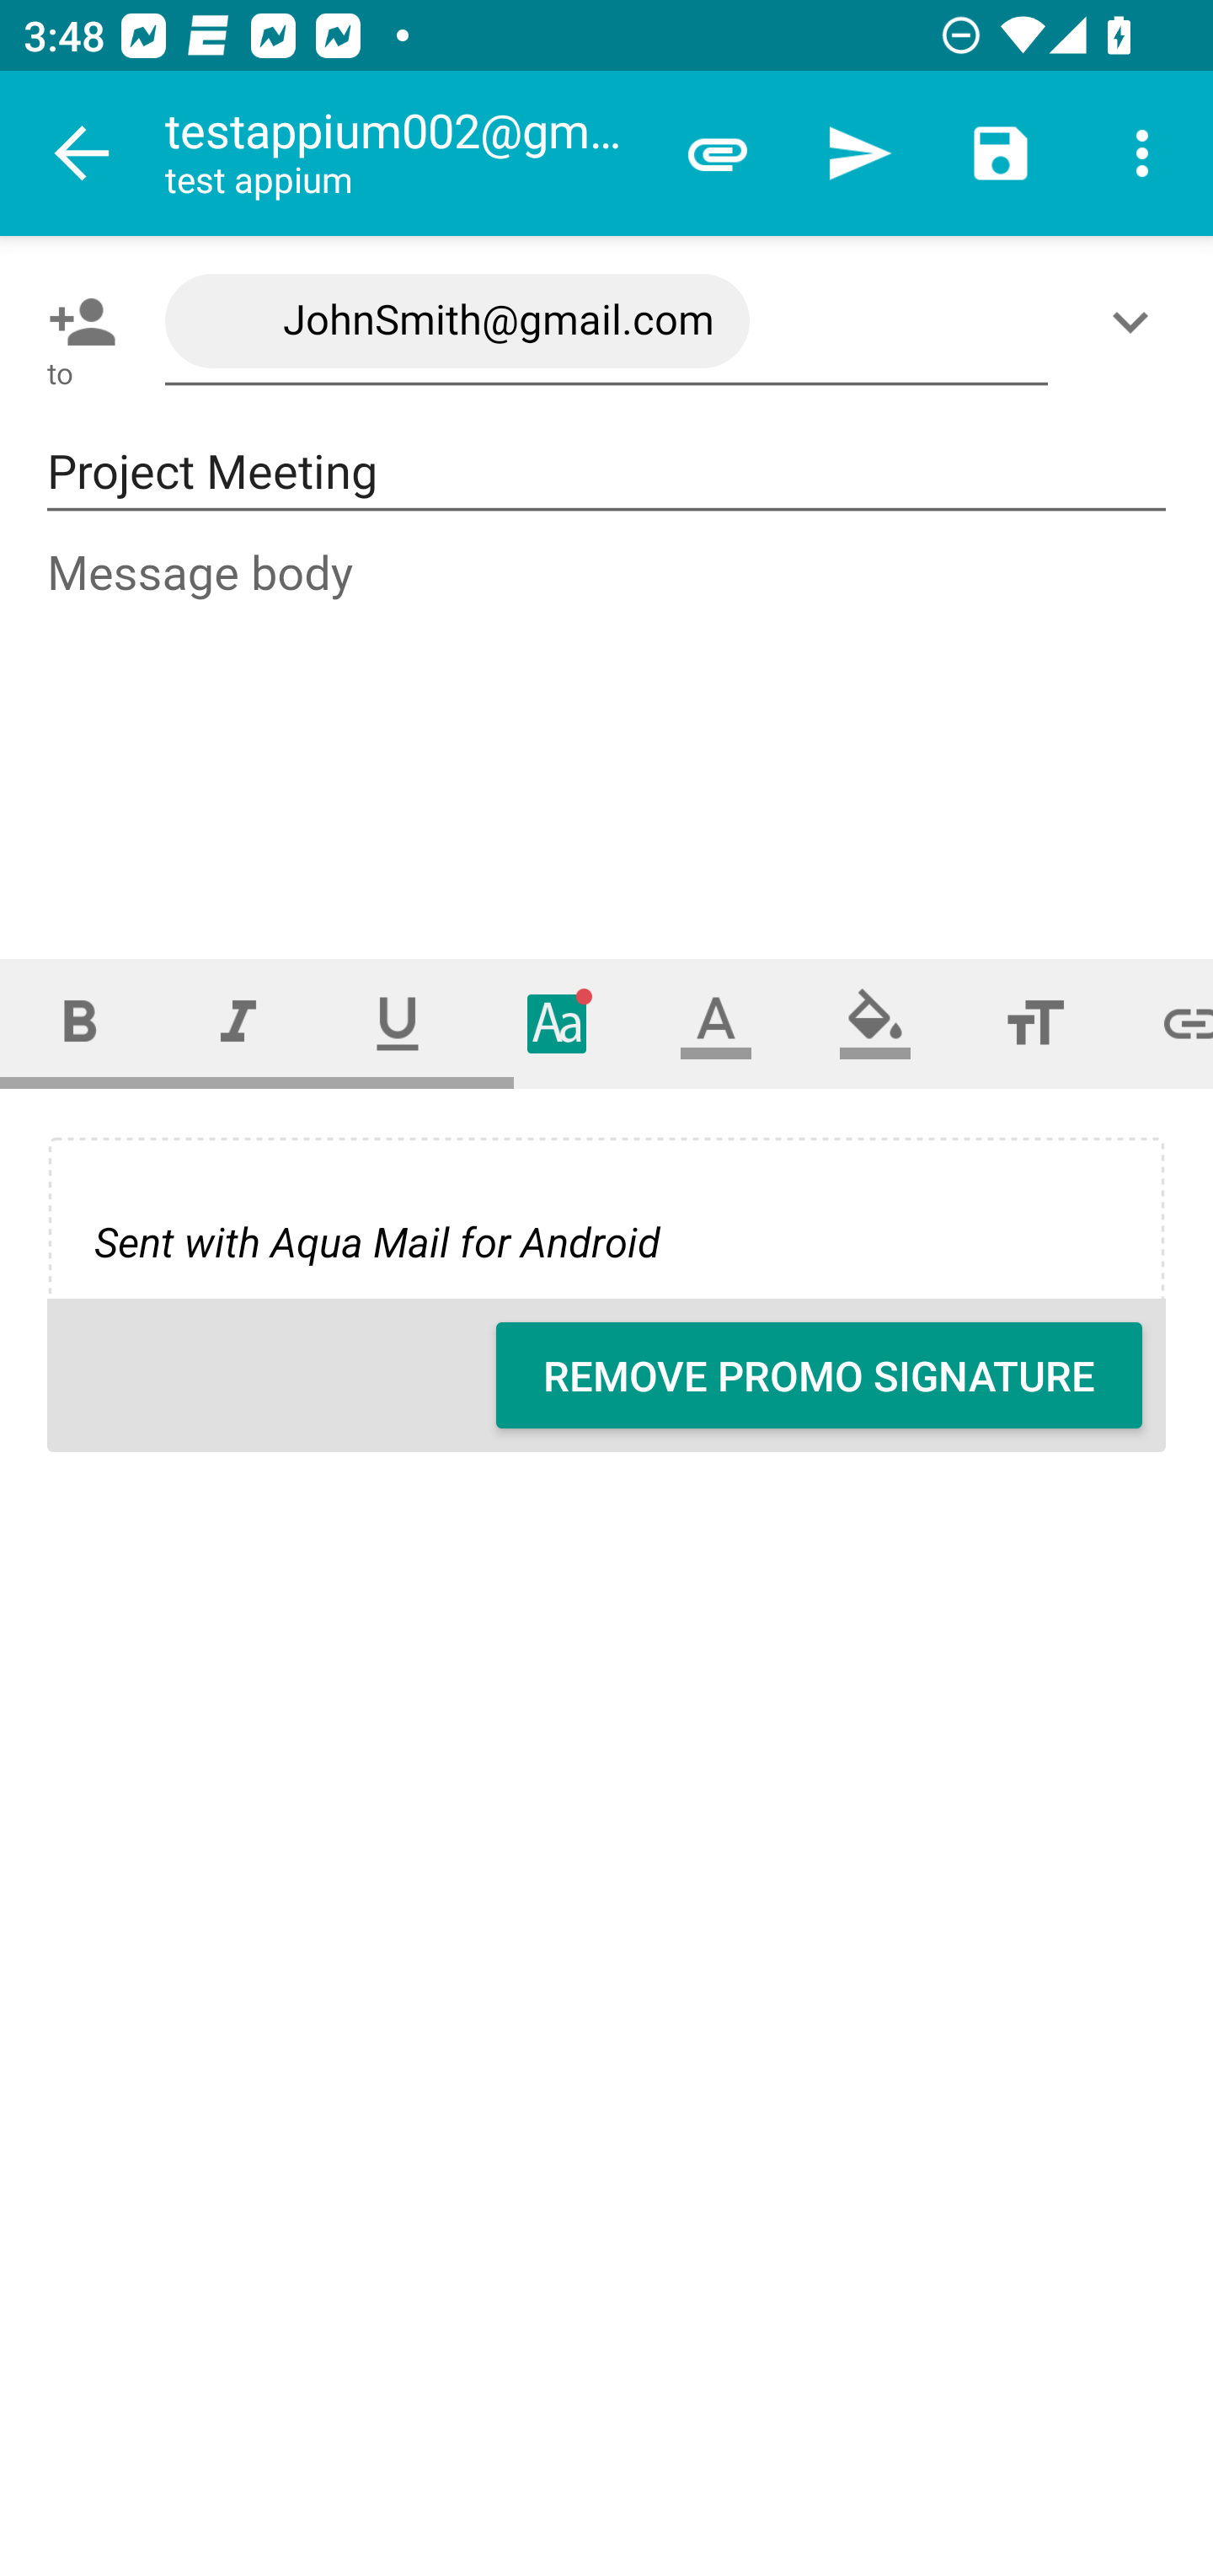 This screenshot has width=1213, height=2562. What do you see at coordinates (1001, 153) in the screenshot?
I see `Save` at bounding box center [1001, 153].